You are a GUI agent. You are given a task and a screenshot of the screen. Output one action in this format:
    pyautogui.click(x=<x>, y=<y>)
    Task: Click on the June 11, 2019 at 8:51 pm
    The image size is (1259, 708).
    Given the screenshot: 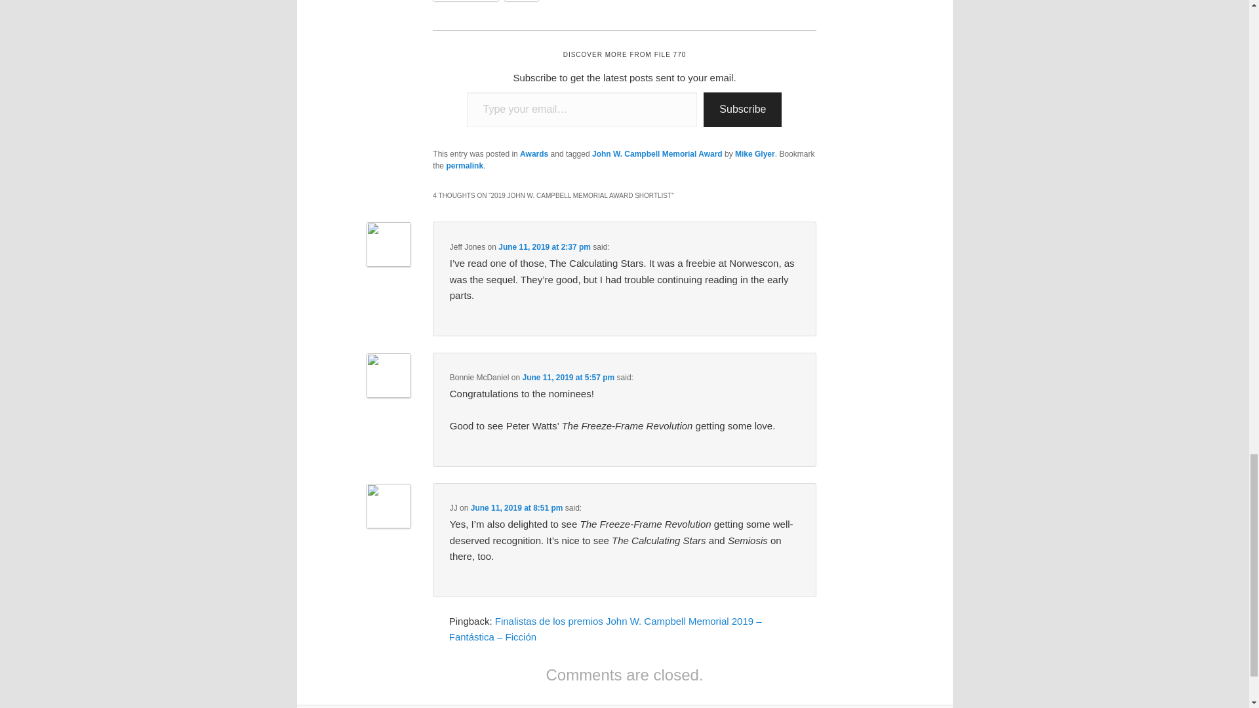 What is the action you would take?
    pyautogui.click(x=517, y=507)
    